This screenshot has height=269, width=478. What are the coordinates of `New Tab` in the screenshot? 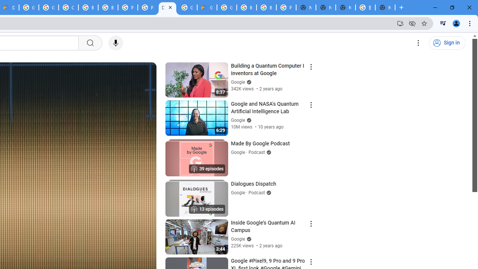 It's located at (306, 7).